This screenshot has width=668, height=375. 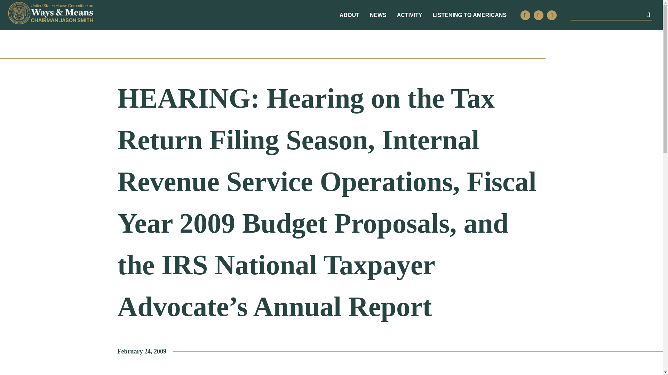 I want to click on ABOUT, so click(x=349, y=15).